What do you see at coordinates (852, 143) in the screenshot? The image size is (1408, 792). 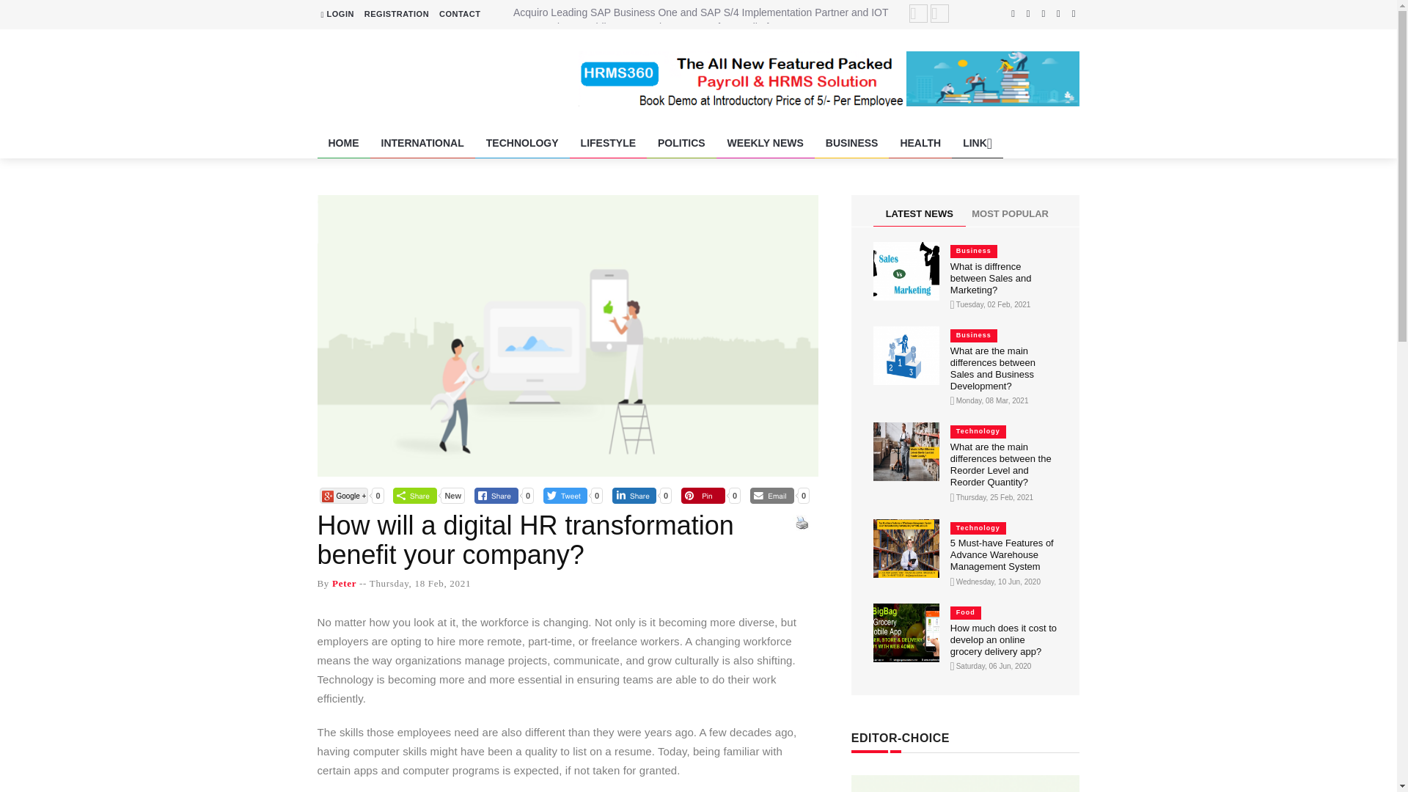 I see `BUSINESS` at bounding box center [852, 143].